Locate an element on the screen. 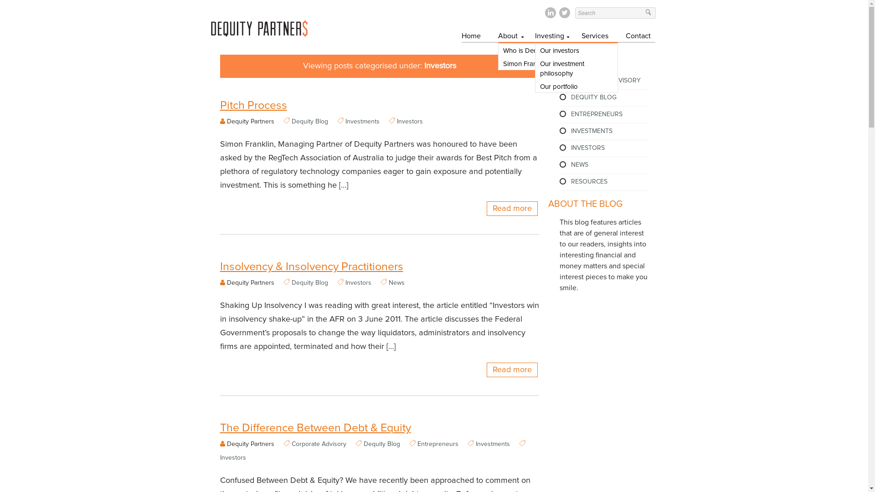 The image size is (875, 492). Investors is located at coordinates (409, 122).